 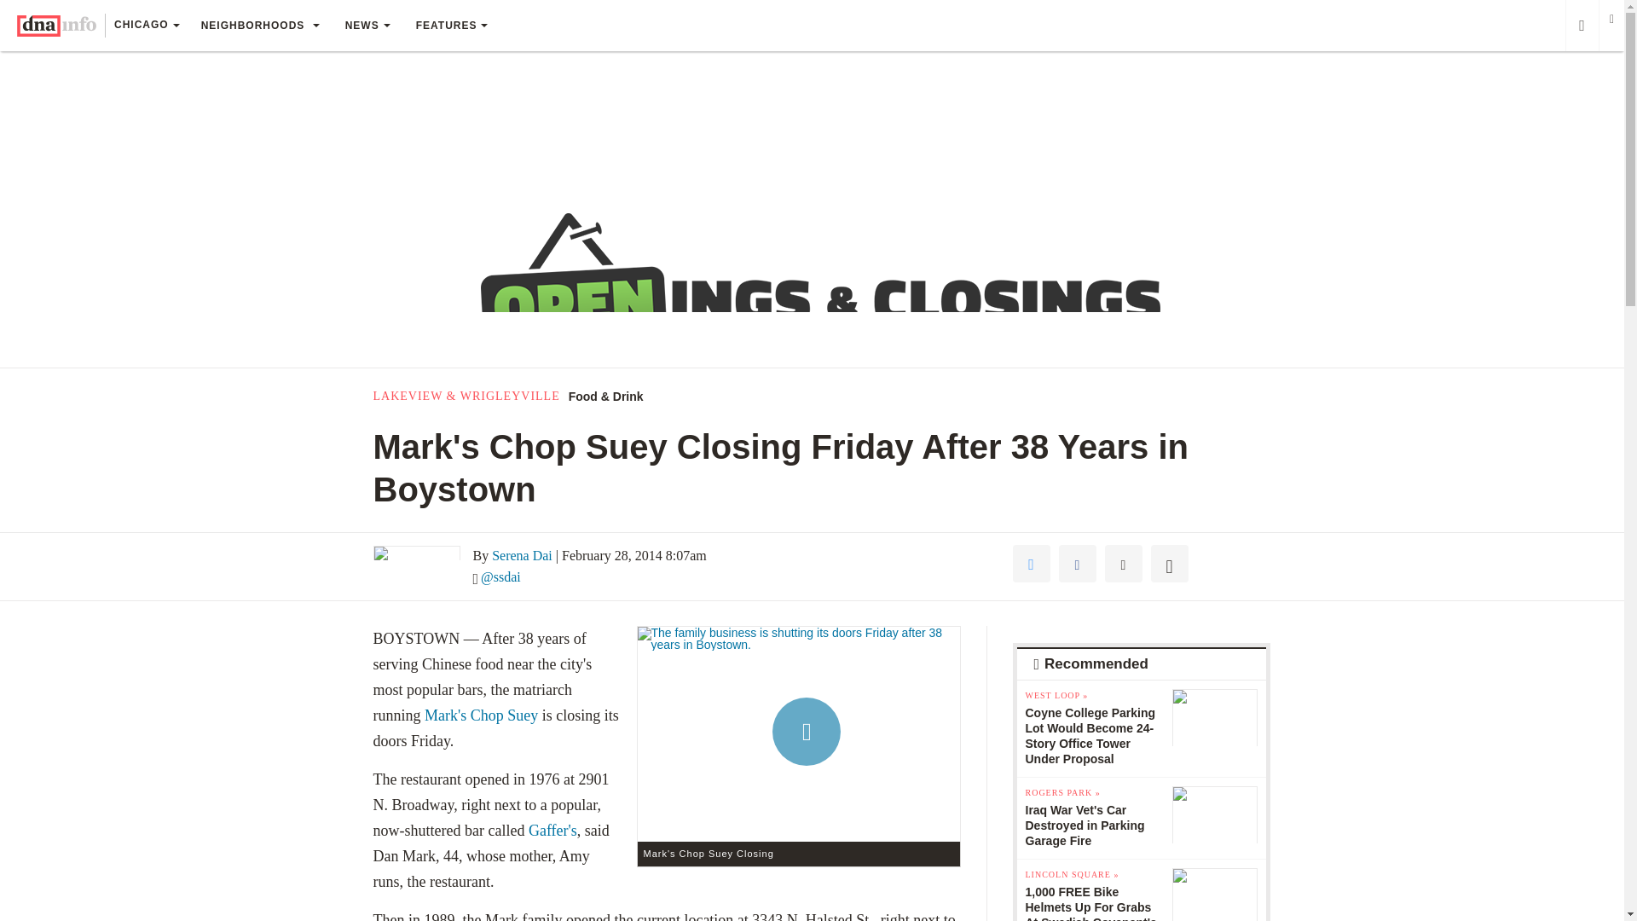 What do you see at coordinates (56, 26) in the screenshot?
I see `Chicago - Home` at bounding box center [56, 26].